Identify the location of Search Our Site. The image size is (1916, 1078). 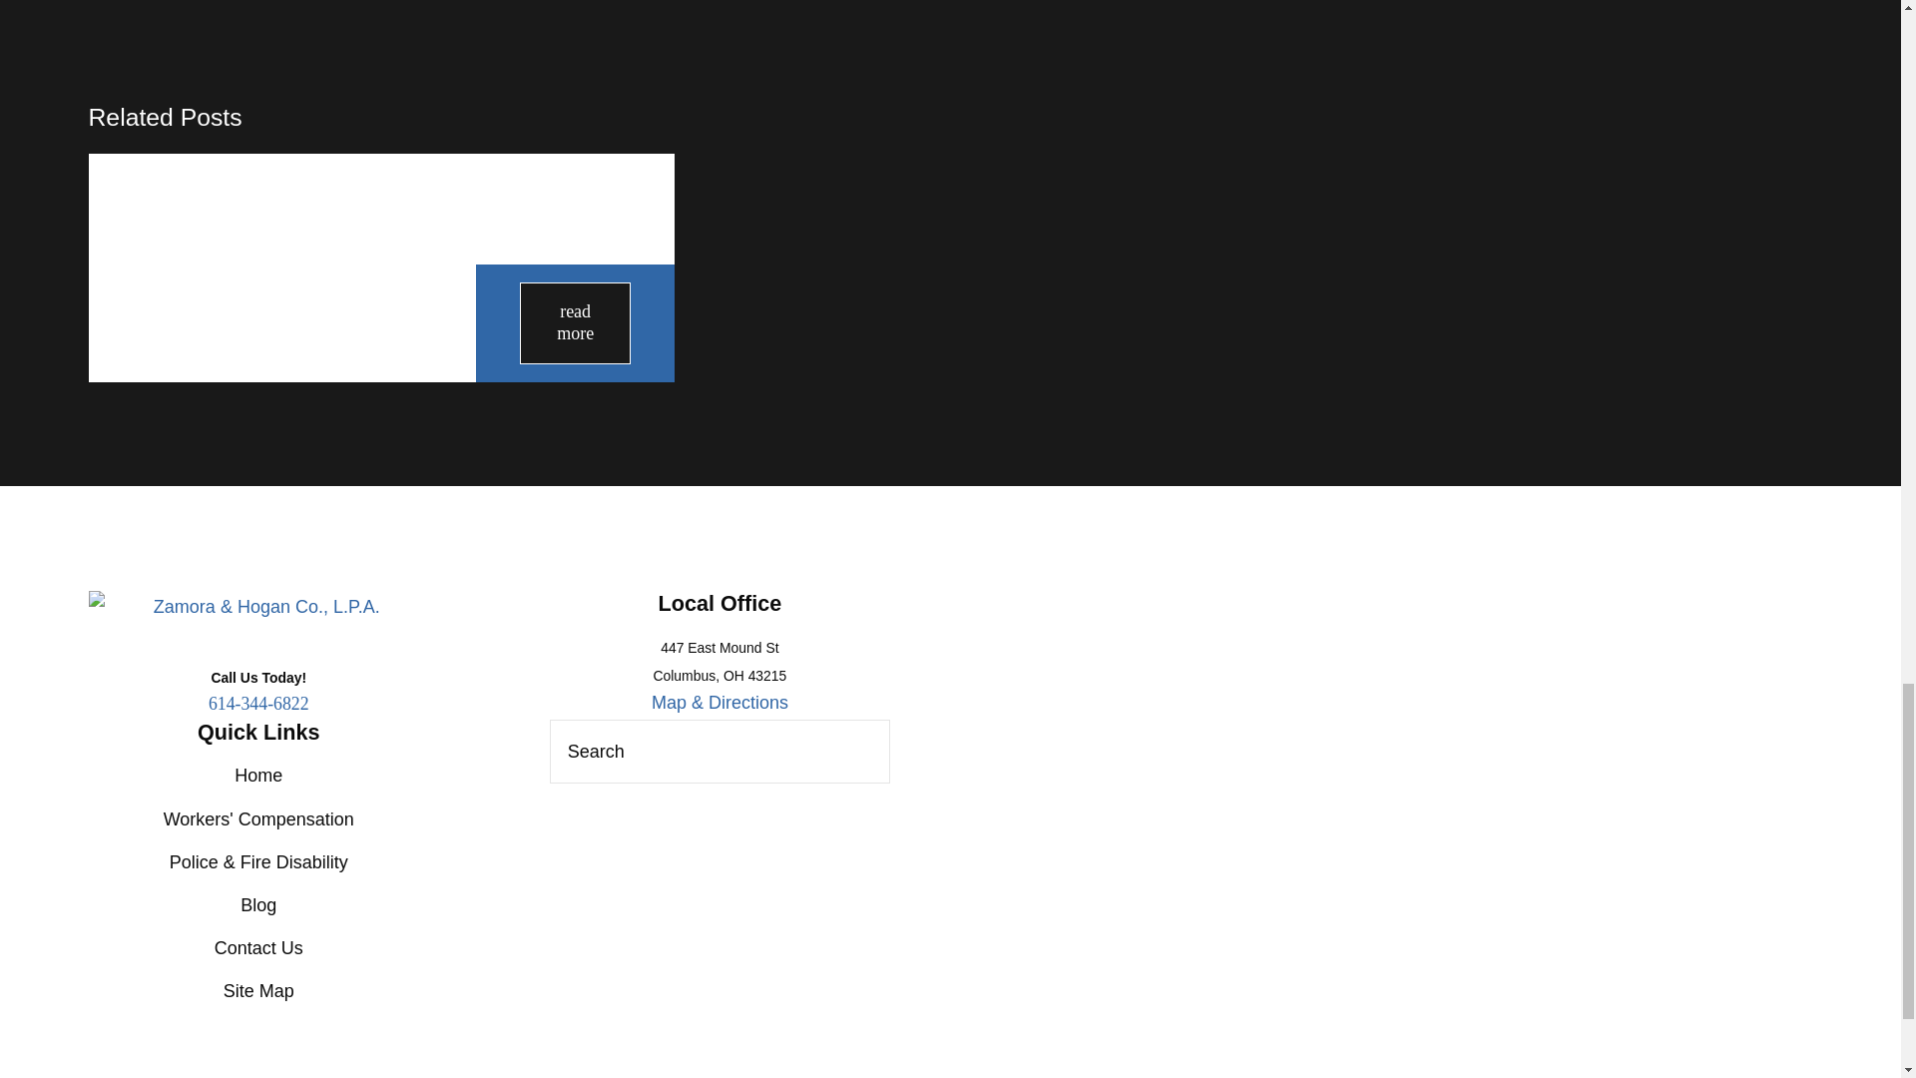
(862, 752).